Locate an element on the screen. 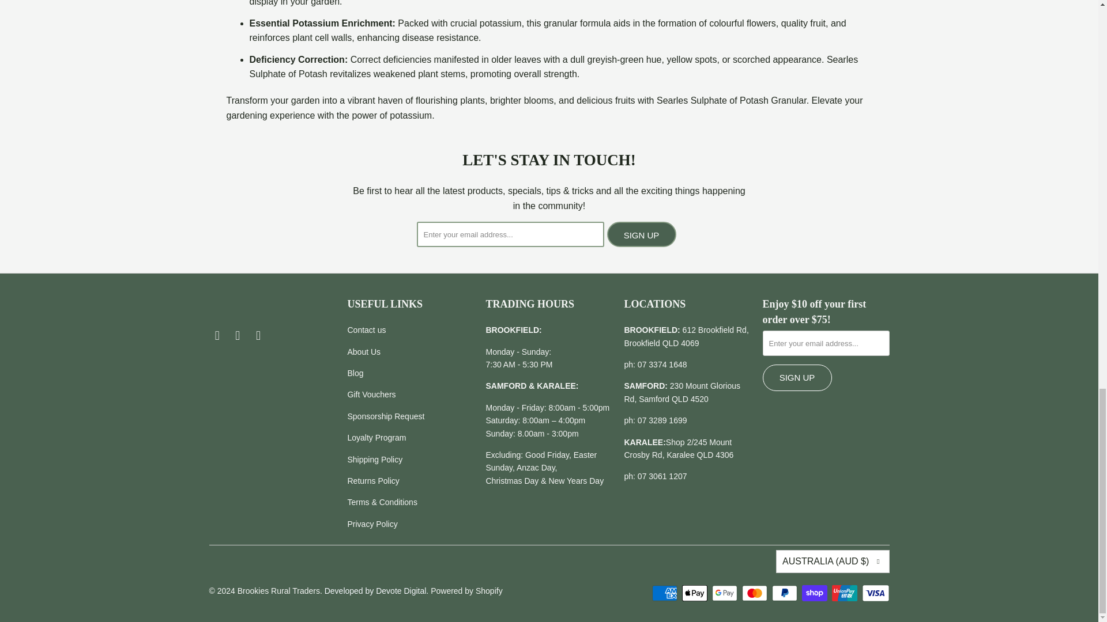 The height and width of the screenshot is (622, 1107). Google Pay is located at coordinates (725, 593).